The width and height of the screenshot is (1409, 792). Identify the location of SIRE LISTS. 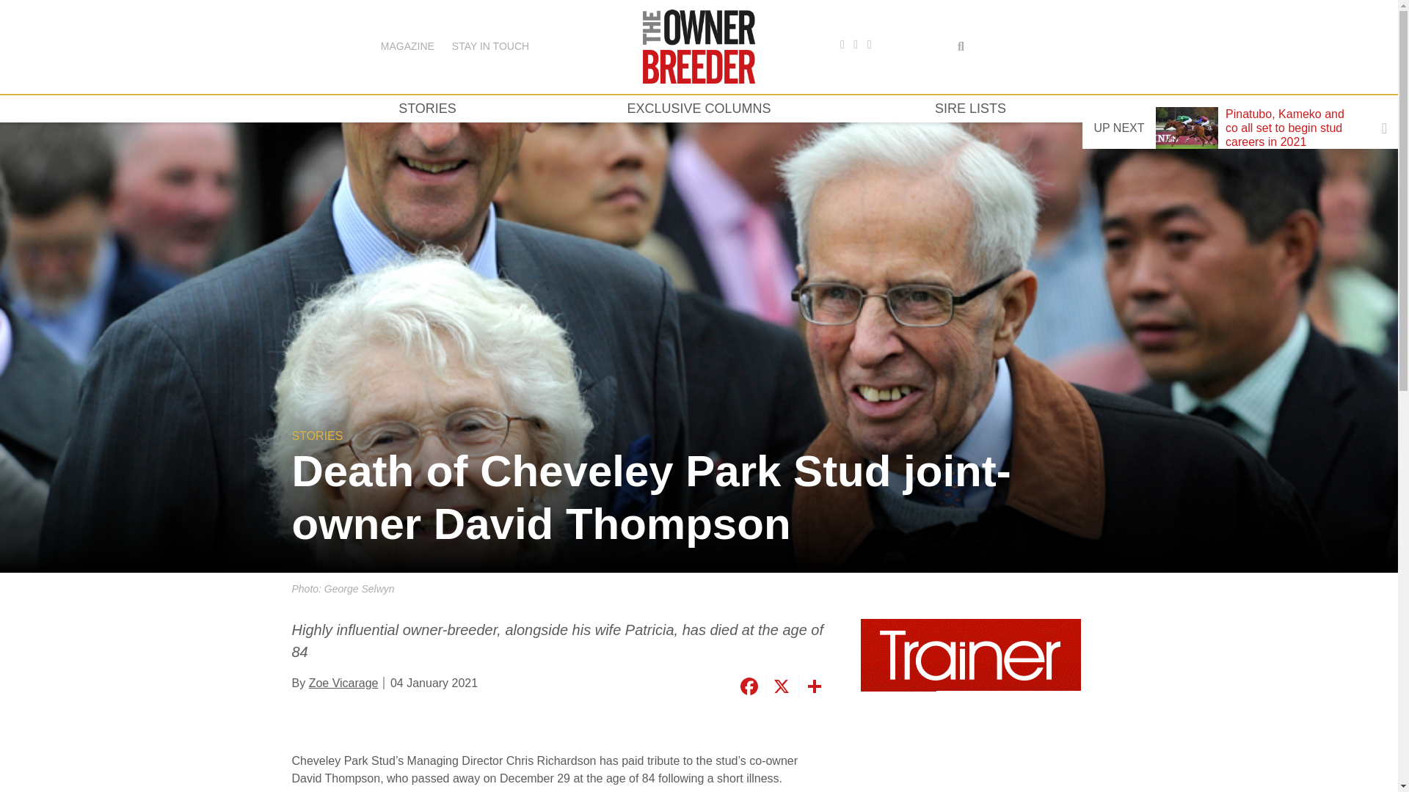
(970, 109).